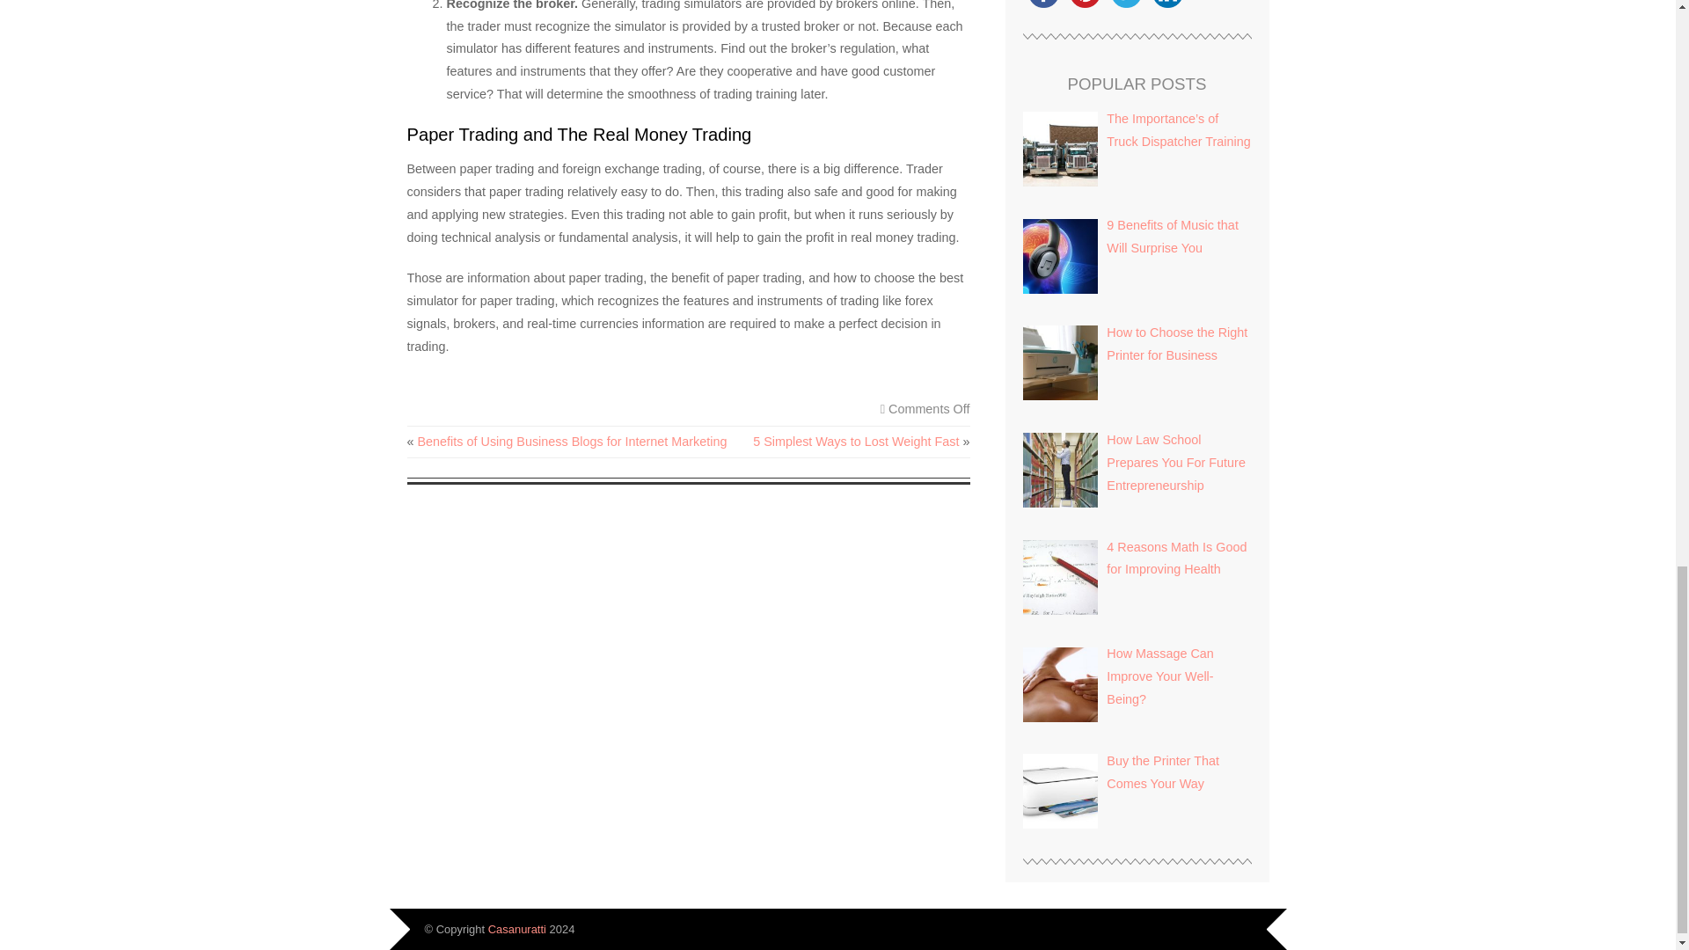 This screenshot has width=1689, height=950. What do you see at coordinates (1175, 558) in the screenshot?
I see `4 Reasons Math Is Good for Improving Health` at bounding box center [1175, 558].